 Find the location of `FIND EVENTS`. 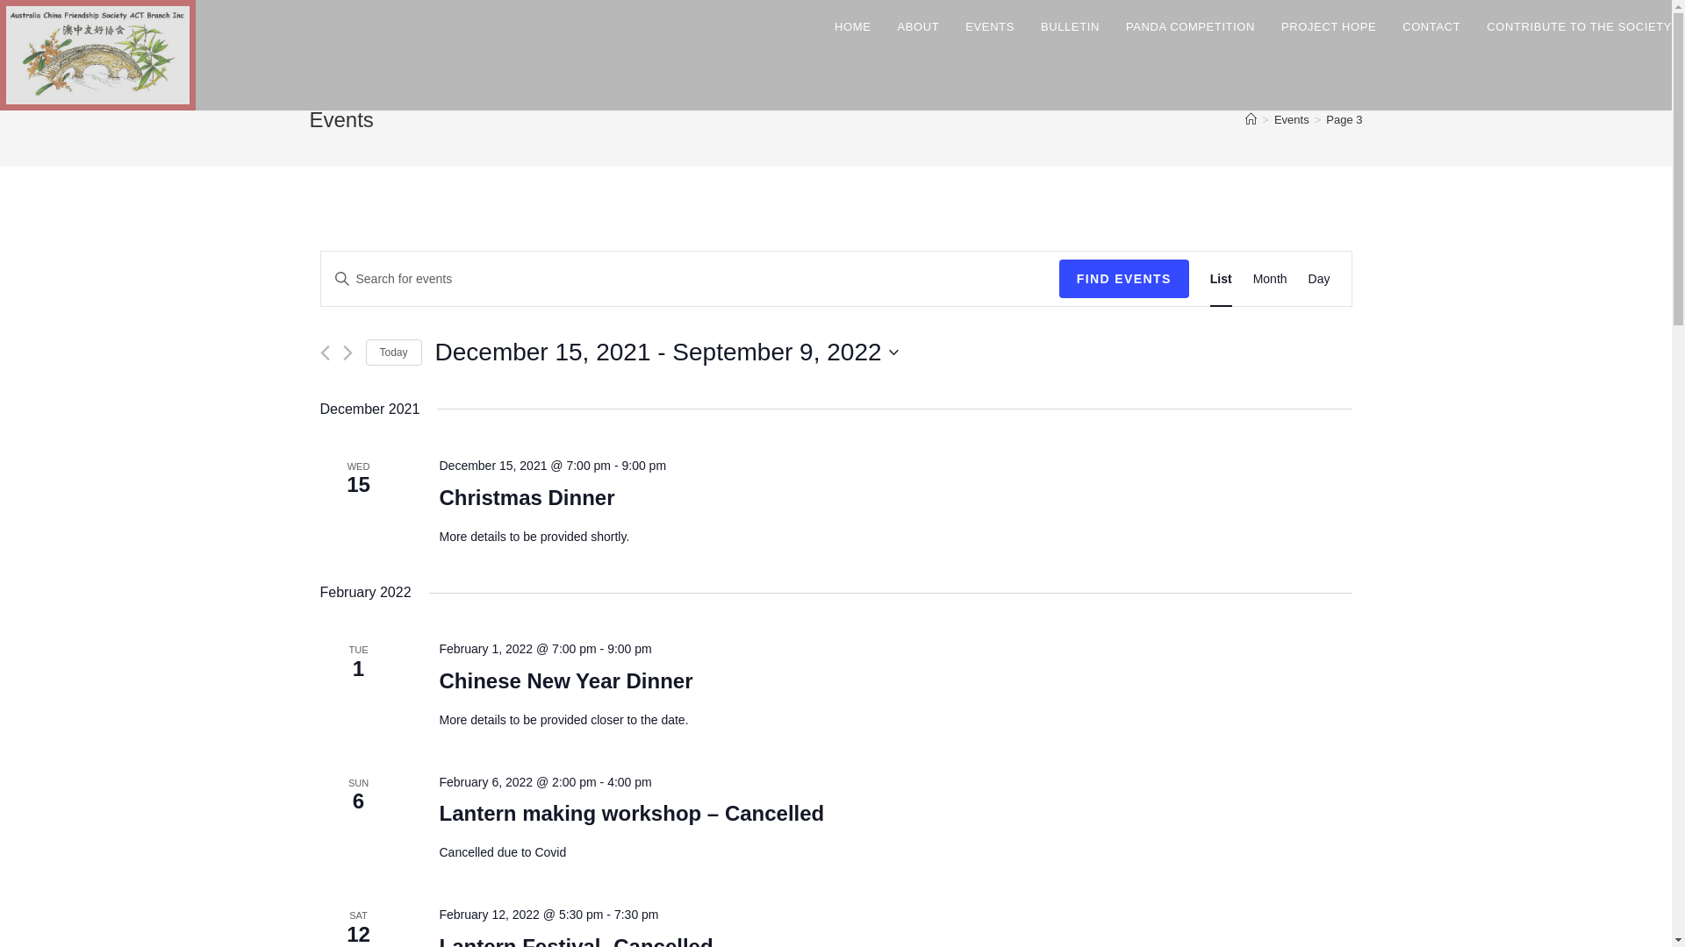

FIND EVENTS is located at coordinates (1124, 279).